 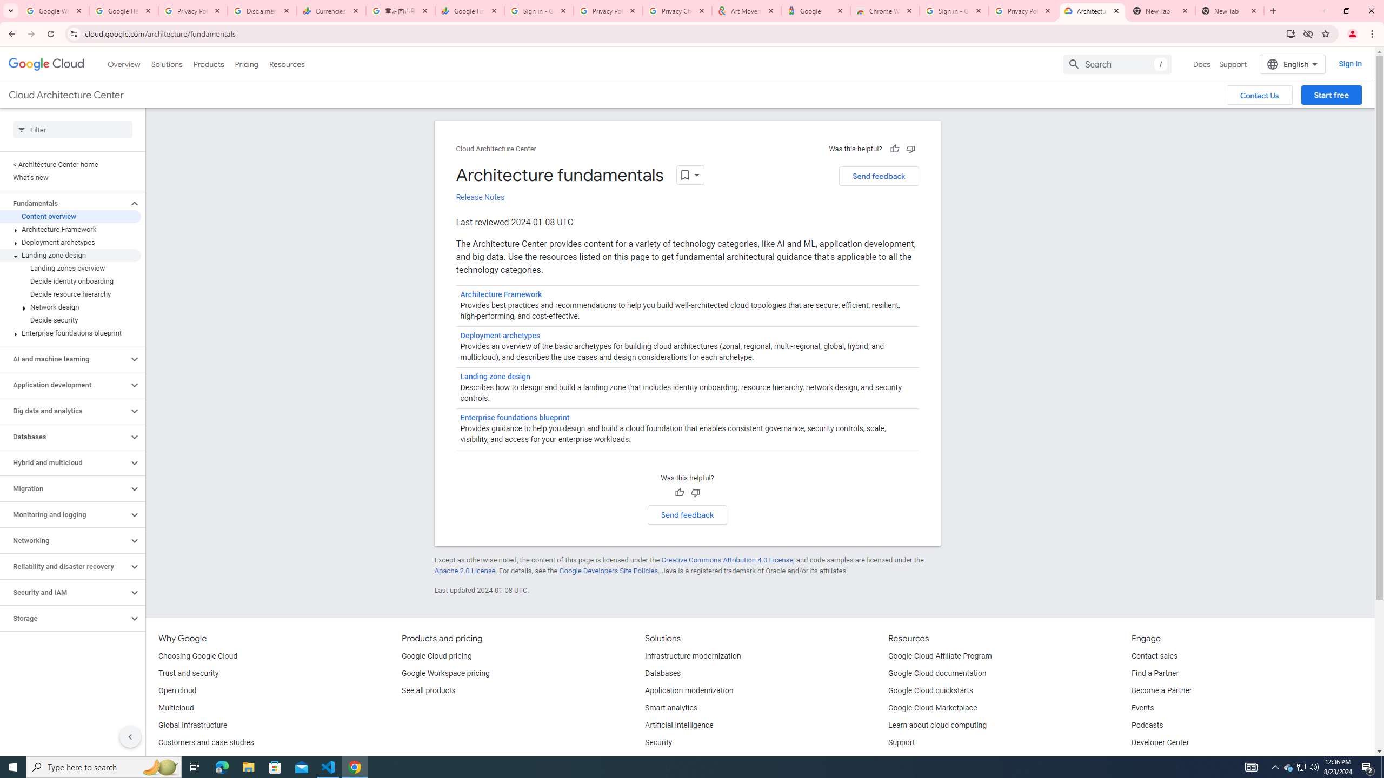 I want to click on Contact Us, so click(x=1260, y=95).